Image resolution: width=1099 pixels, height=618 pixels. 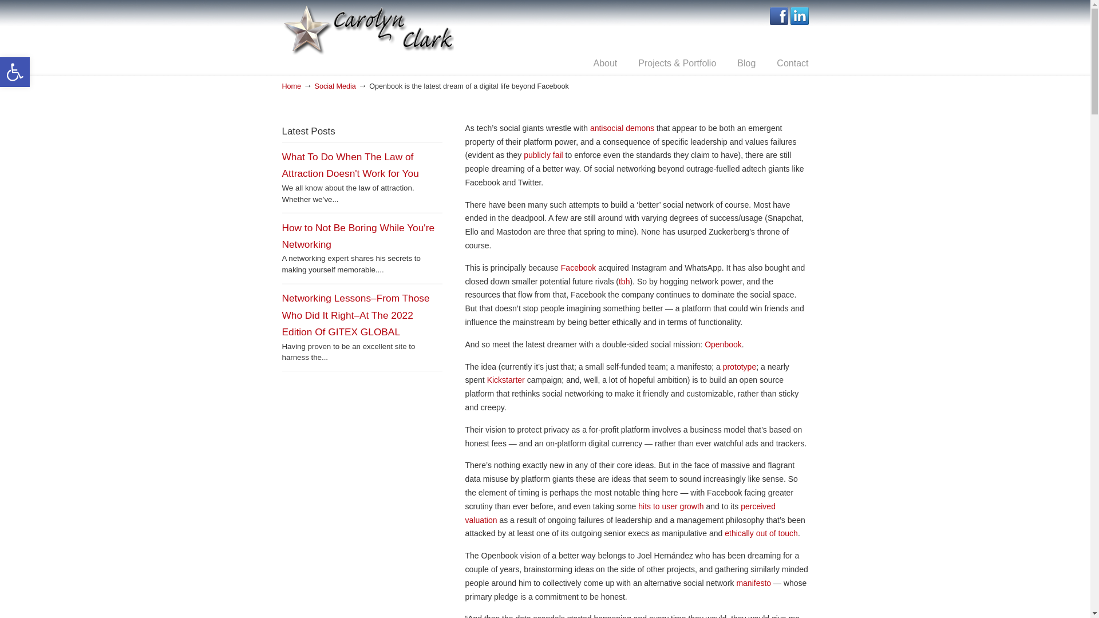 What do you see at coordinates (604, 63) in the screenshot?
I see `Contact` at bounding box center [604, 63].